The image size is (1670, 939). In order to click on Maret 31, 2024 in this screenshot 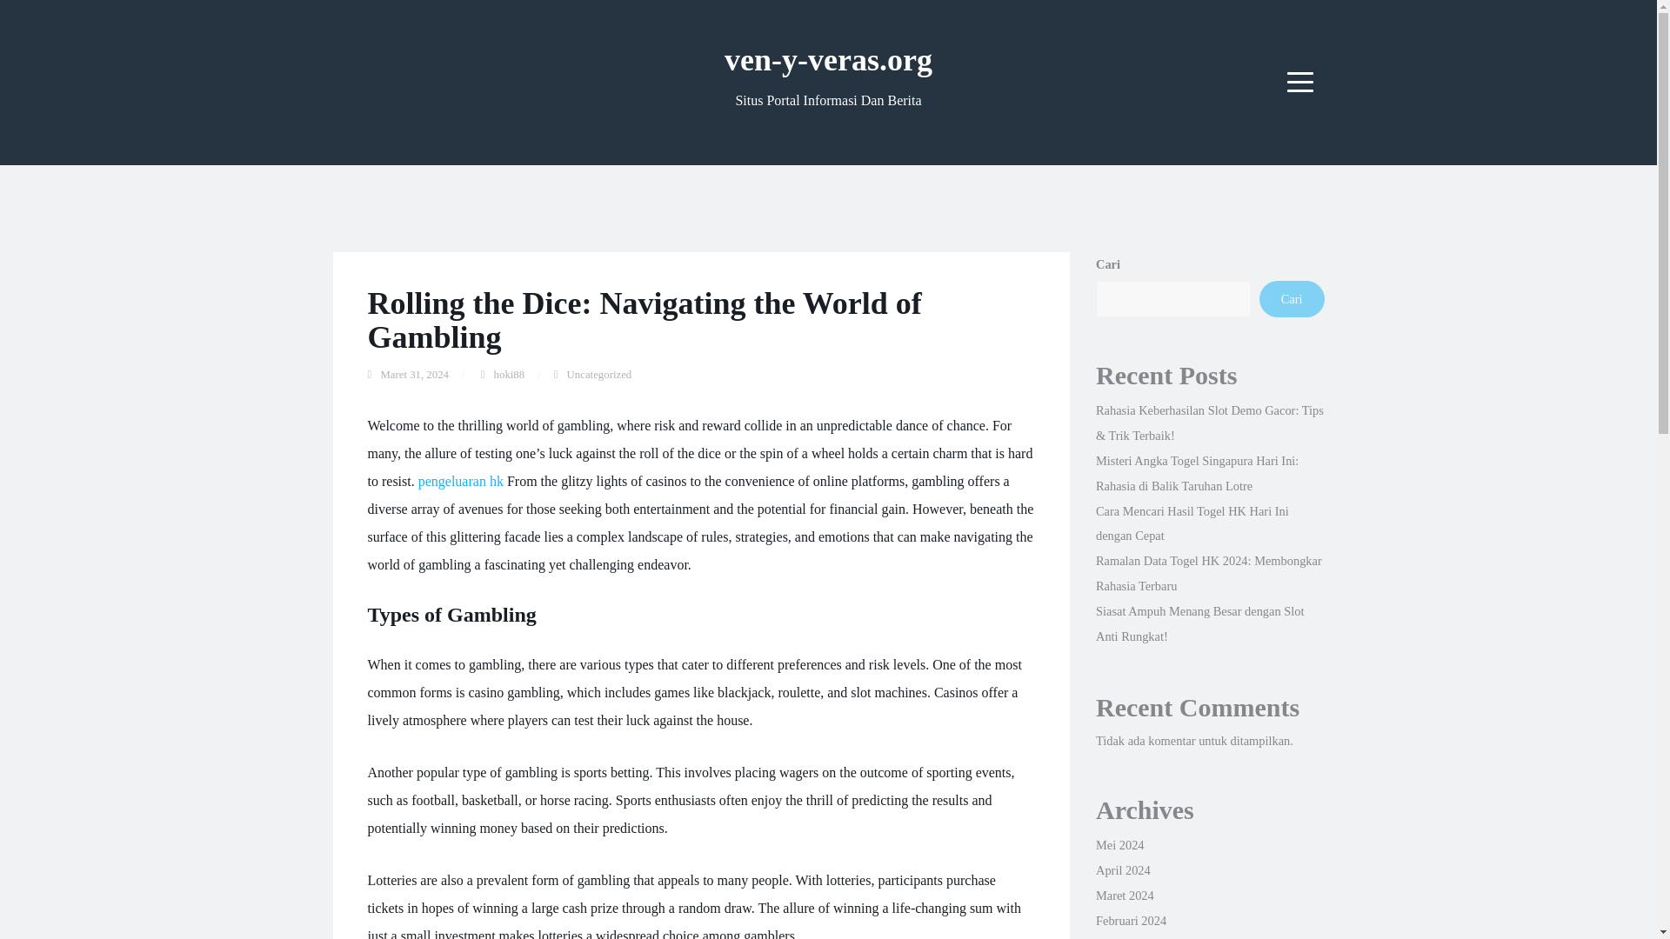, I will do `click(414, 375)`.